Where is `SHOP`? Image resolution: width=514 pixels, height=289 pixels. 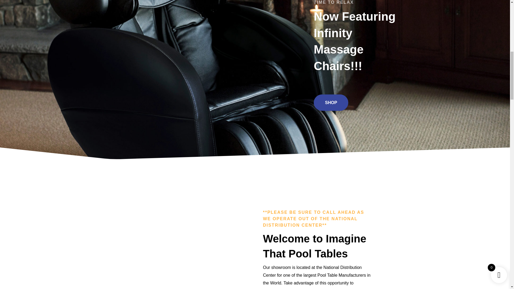 SHOP is located at coordinates (331, 102).